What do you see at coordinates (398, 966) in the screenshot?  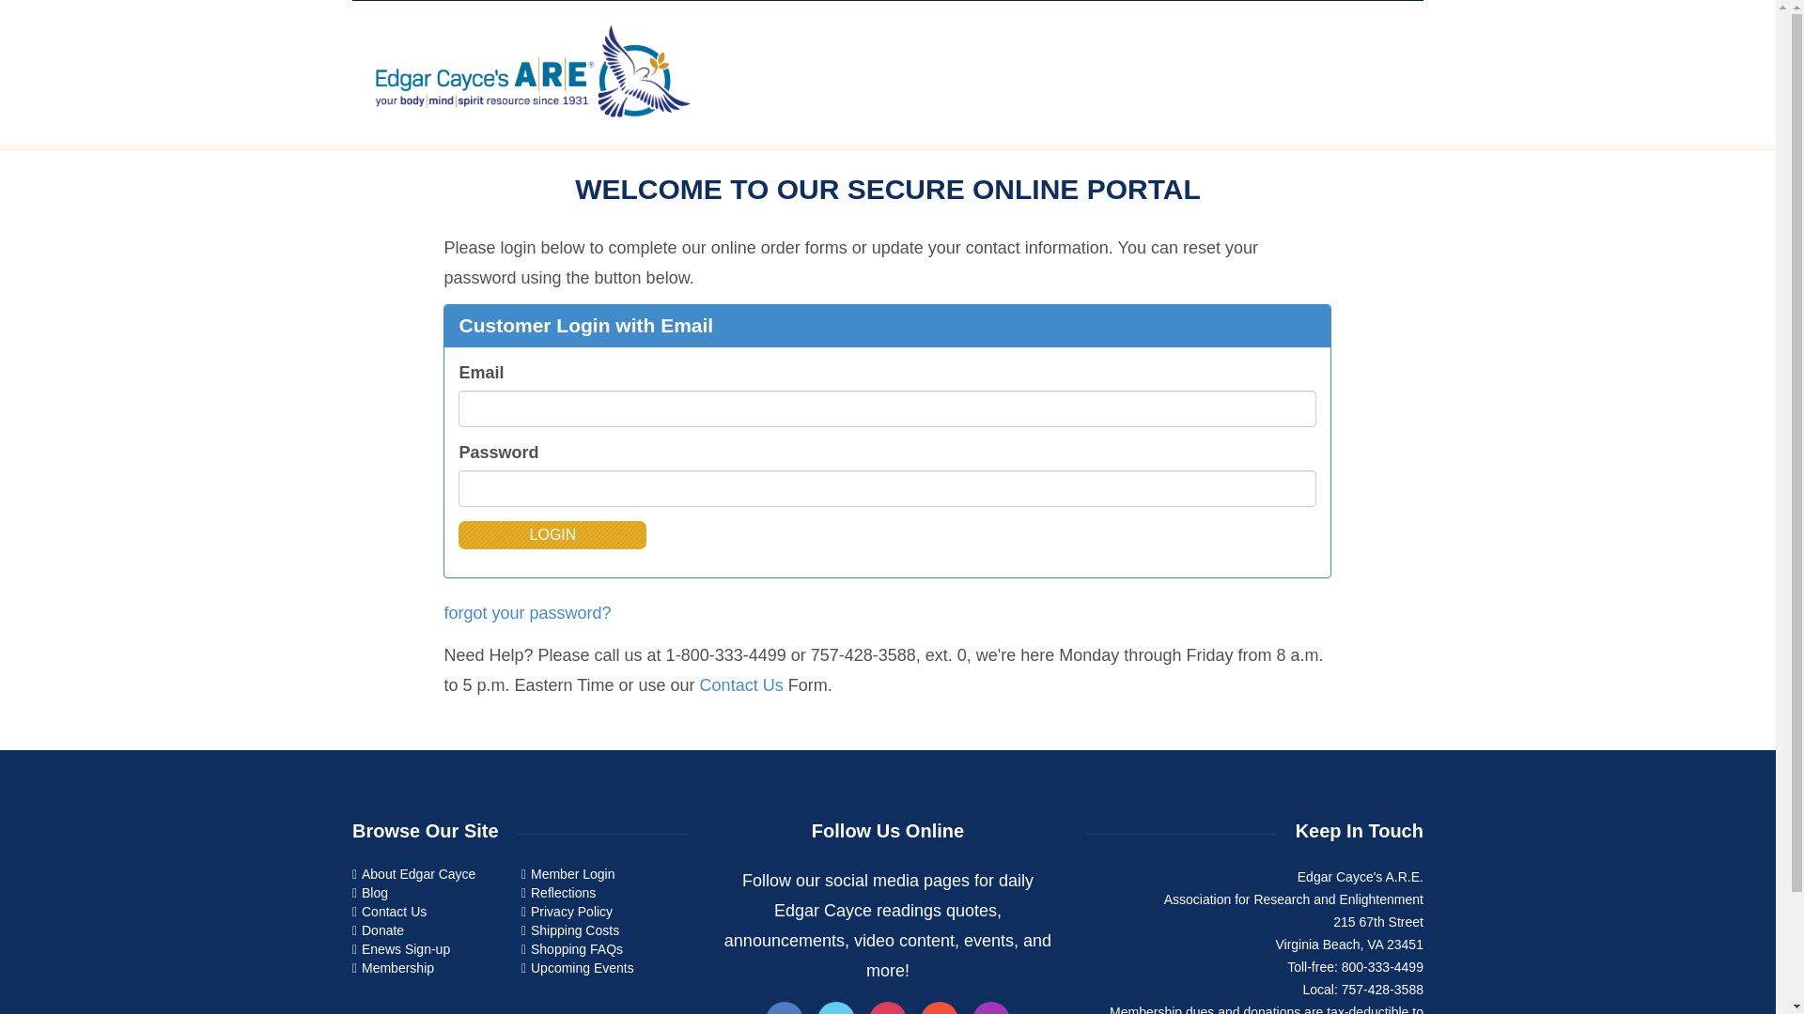 I see `Membership` at bounding box center [398, 966].